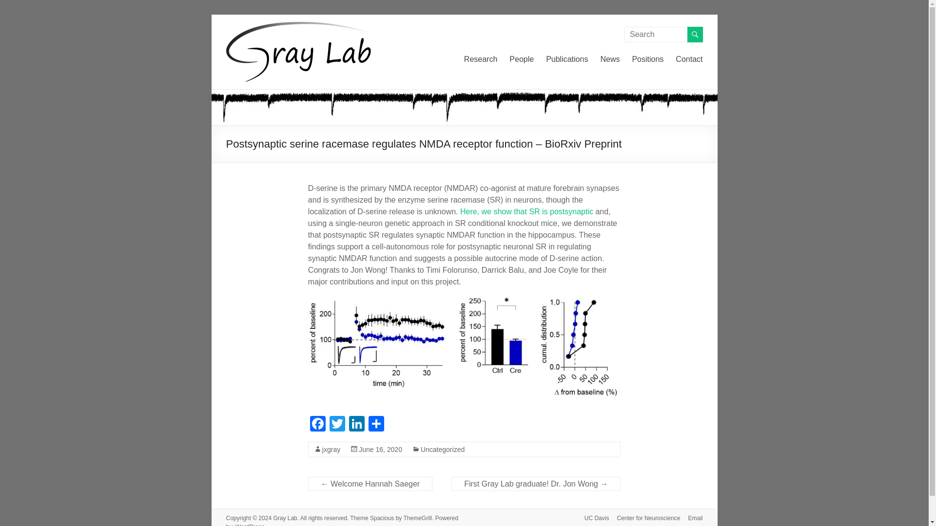 This screenshot has width=936, height=526. What do you see at coordinates (337, 425) in the screenshot?
I see `Twitter` at bounding box center [337, 425].